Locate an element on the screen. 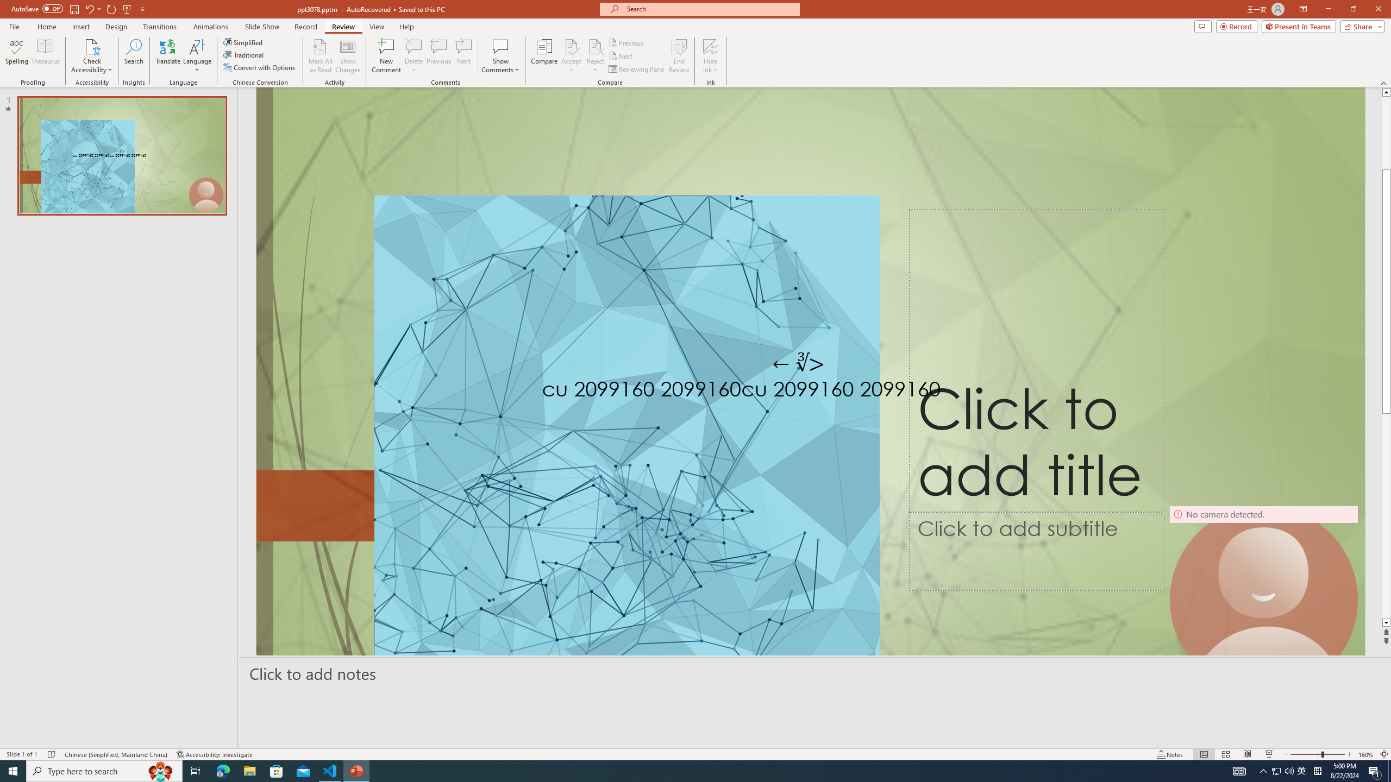  Search is located at coordinates (134, 56).